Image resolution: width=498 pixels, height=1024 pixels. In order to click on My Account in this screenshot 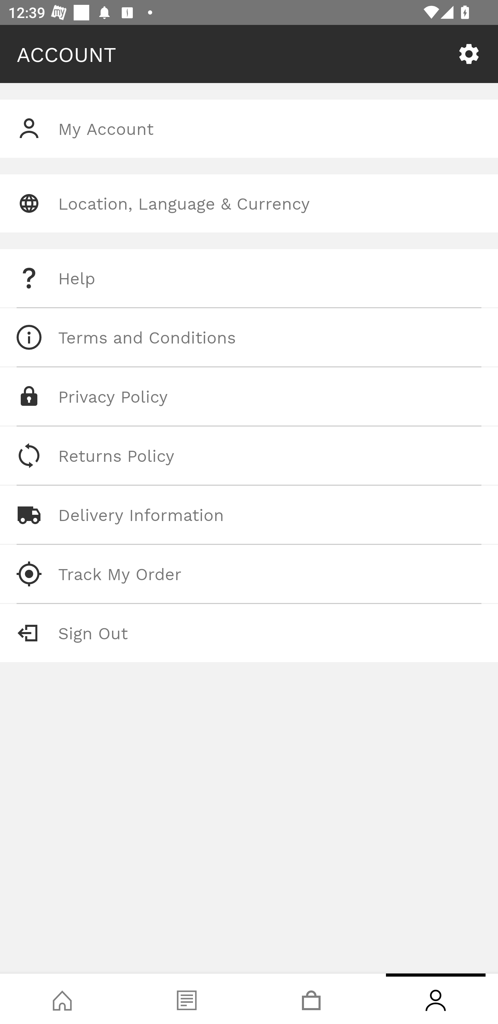, I will do `click(249, 128)`.